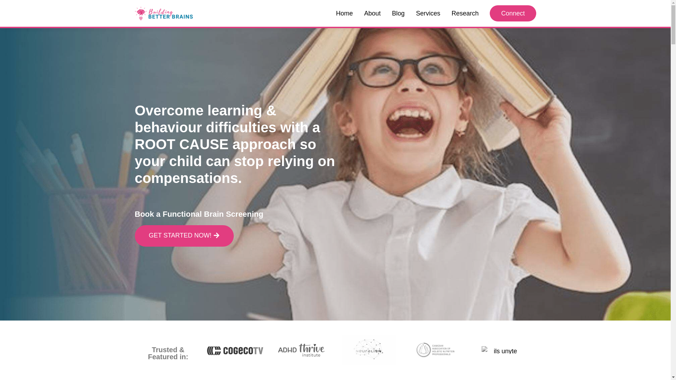 Image resolution: width=676 pixels, height=380 pixels. I want to click on GET STARTED NOW!, so click(184, 236).